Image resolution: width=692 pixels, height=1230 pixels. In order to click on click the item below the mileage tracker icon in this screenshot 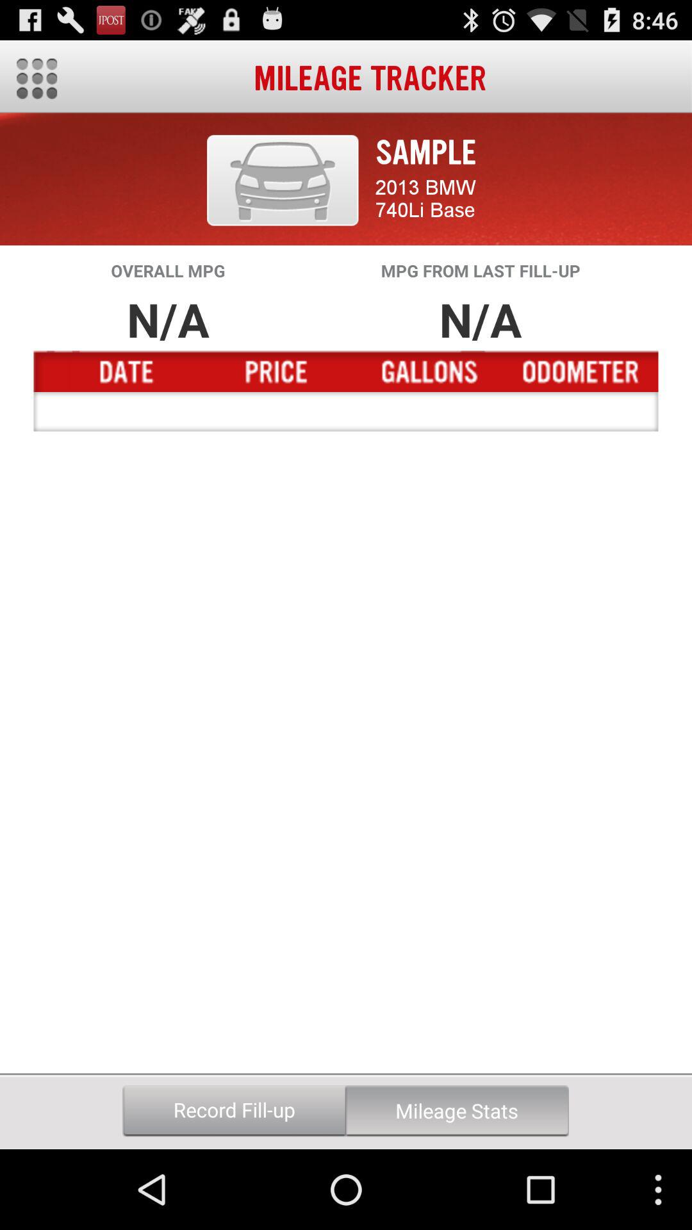, I will do `click(283, 180)`.